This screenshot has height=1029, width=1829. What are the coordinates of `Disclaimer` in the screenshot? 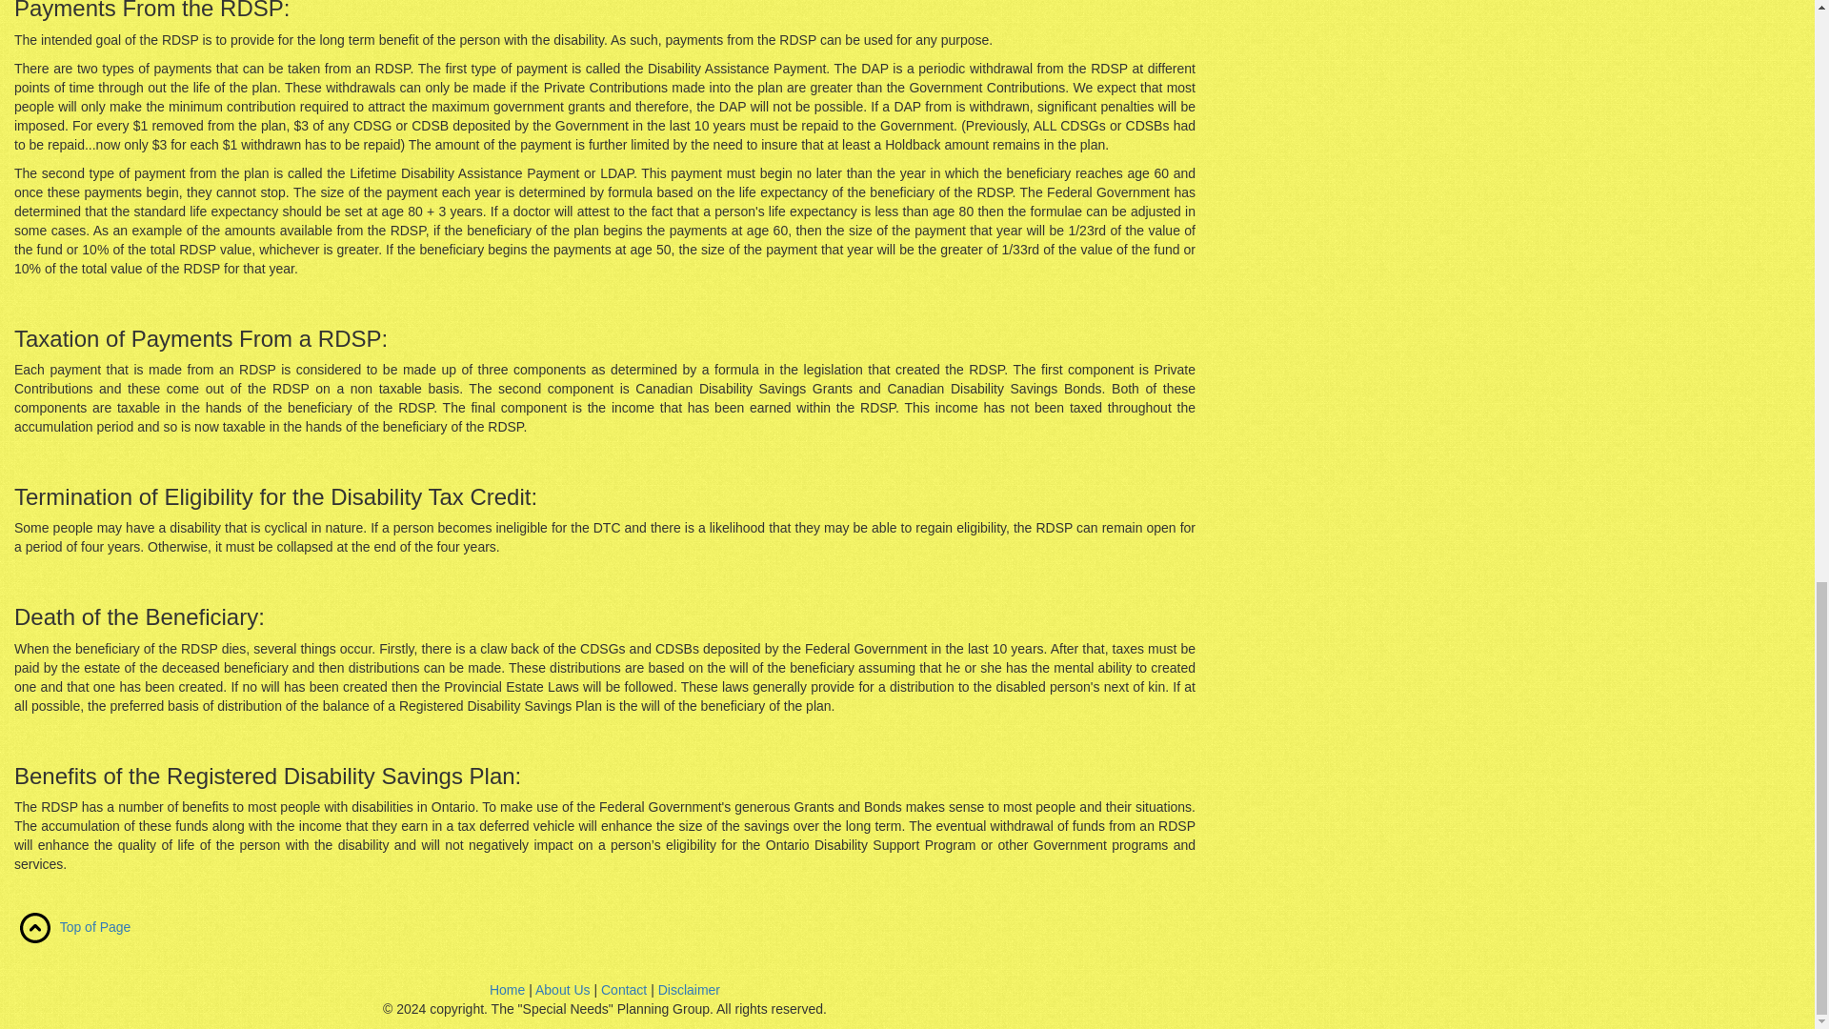 It's located at (690, 989).